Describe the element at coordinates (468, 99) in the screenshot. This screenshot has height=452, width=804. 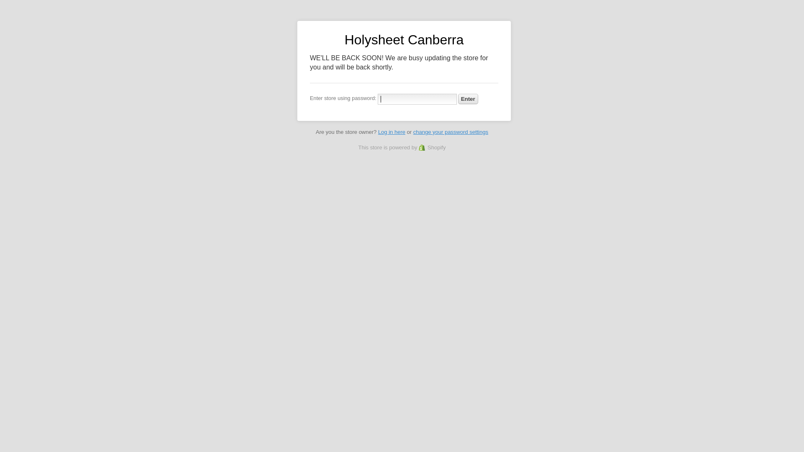
I see `Enter` at that location.